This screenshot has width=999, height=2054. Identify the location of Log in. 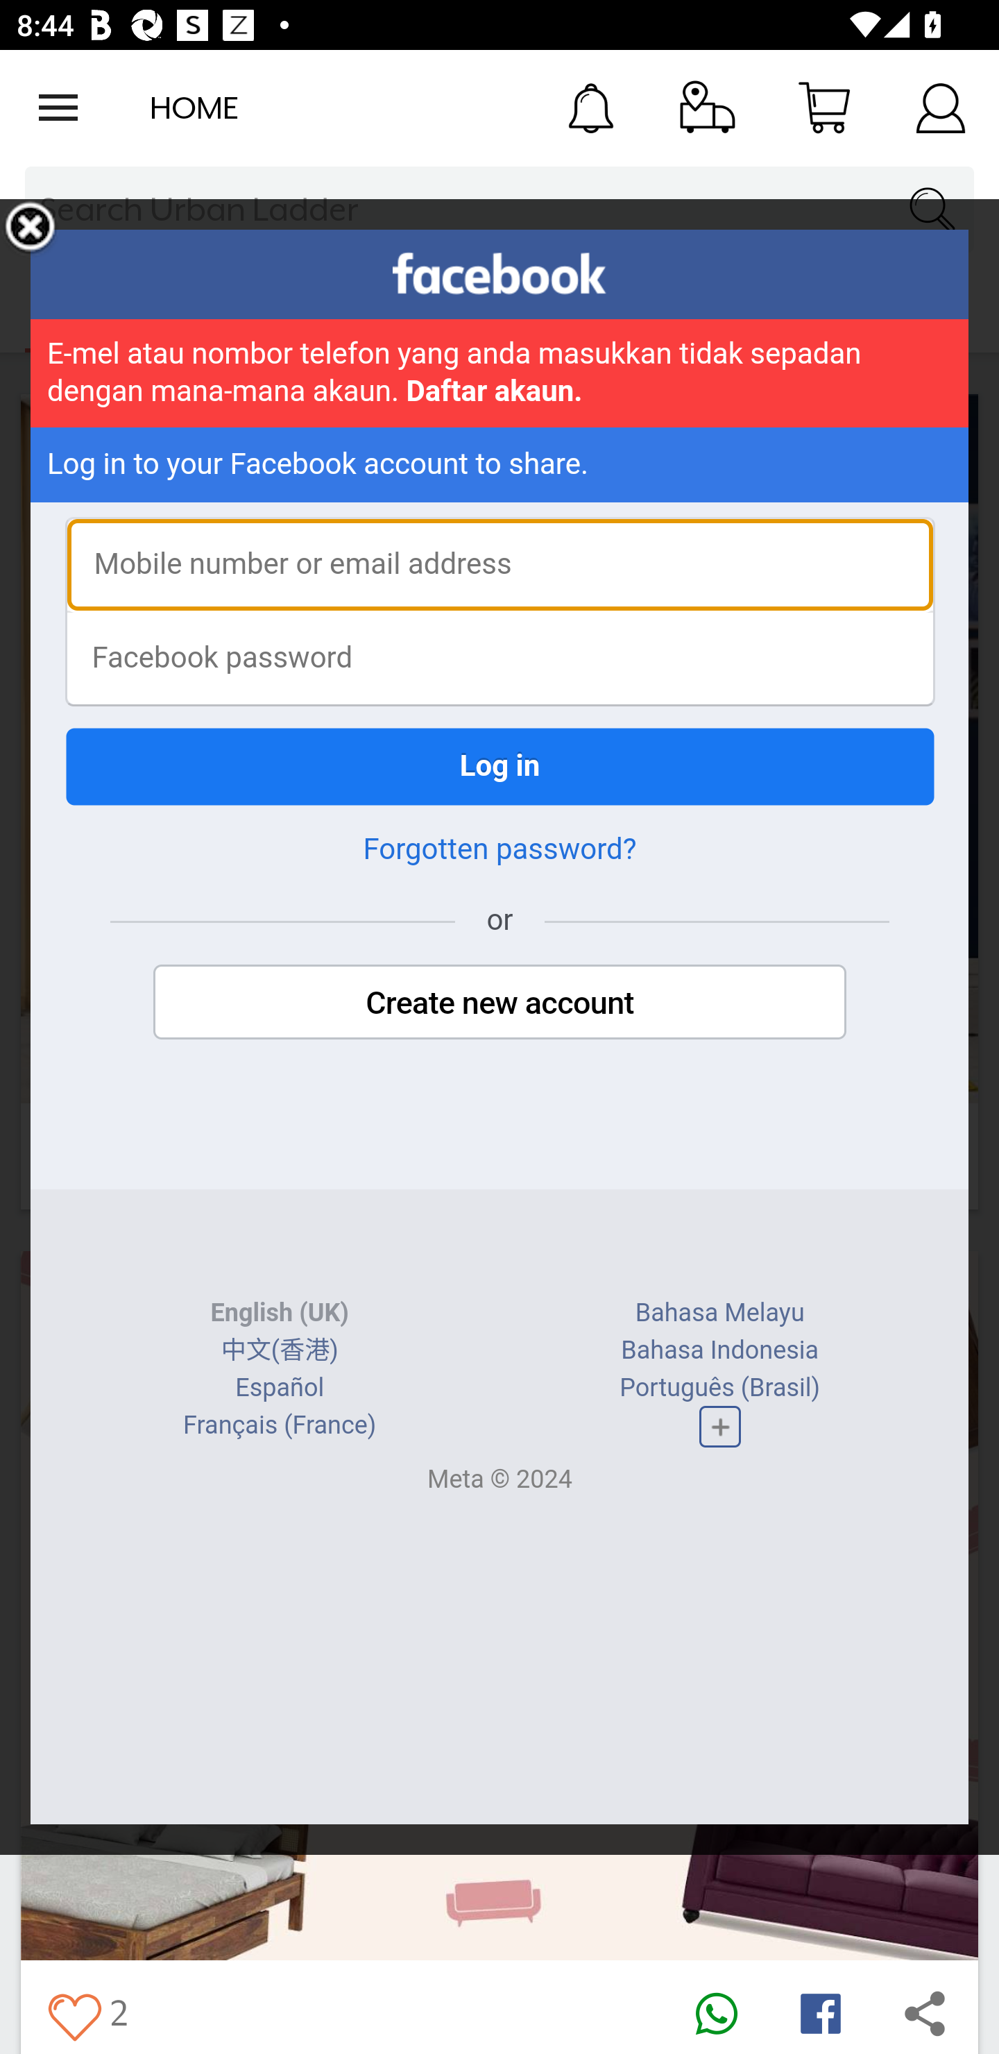
(499, 767).